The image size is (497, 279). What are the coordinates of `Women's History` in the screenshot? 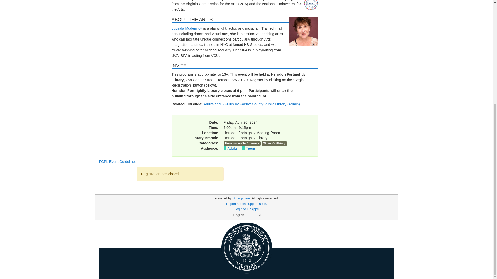 It's located at (274, 143).